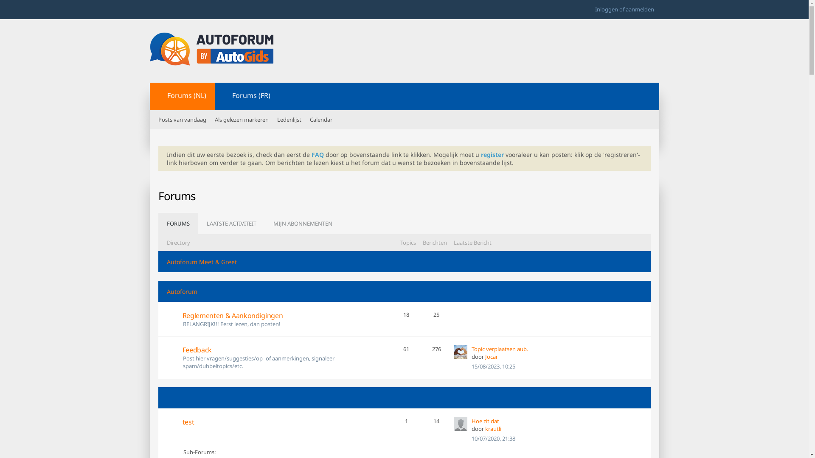 This screenshot has height=458, width=815. I want to click on Reglementen & Aankondigingen, so click(270, 316).